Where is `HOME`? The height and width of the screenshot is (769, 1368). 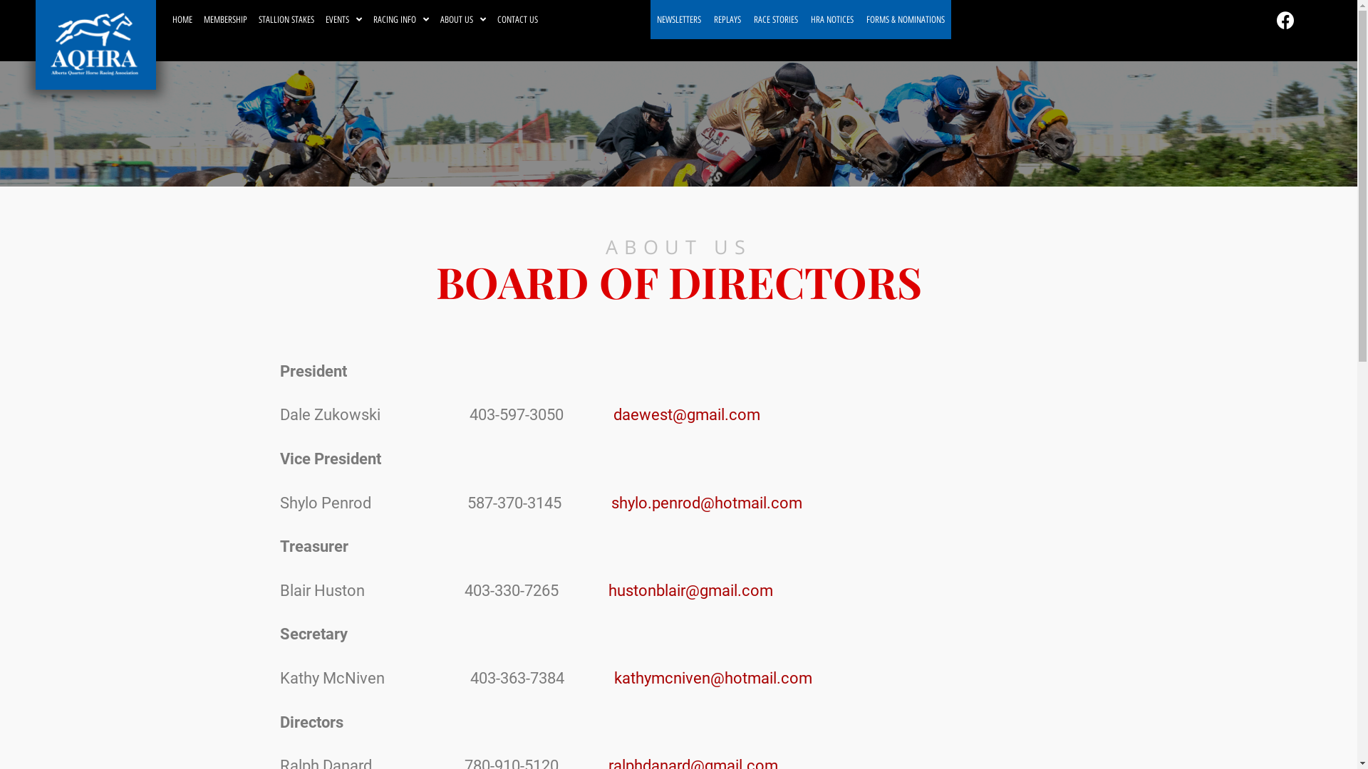 HOME is located at coordinates (182, 20).